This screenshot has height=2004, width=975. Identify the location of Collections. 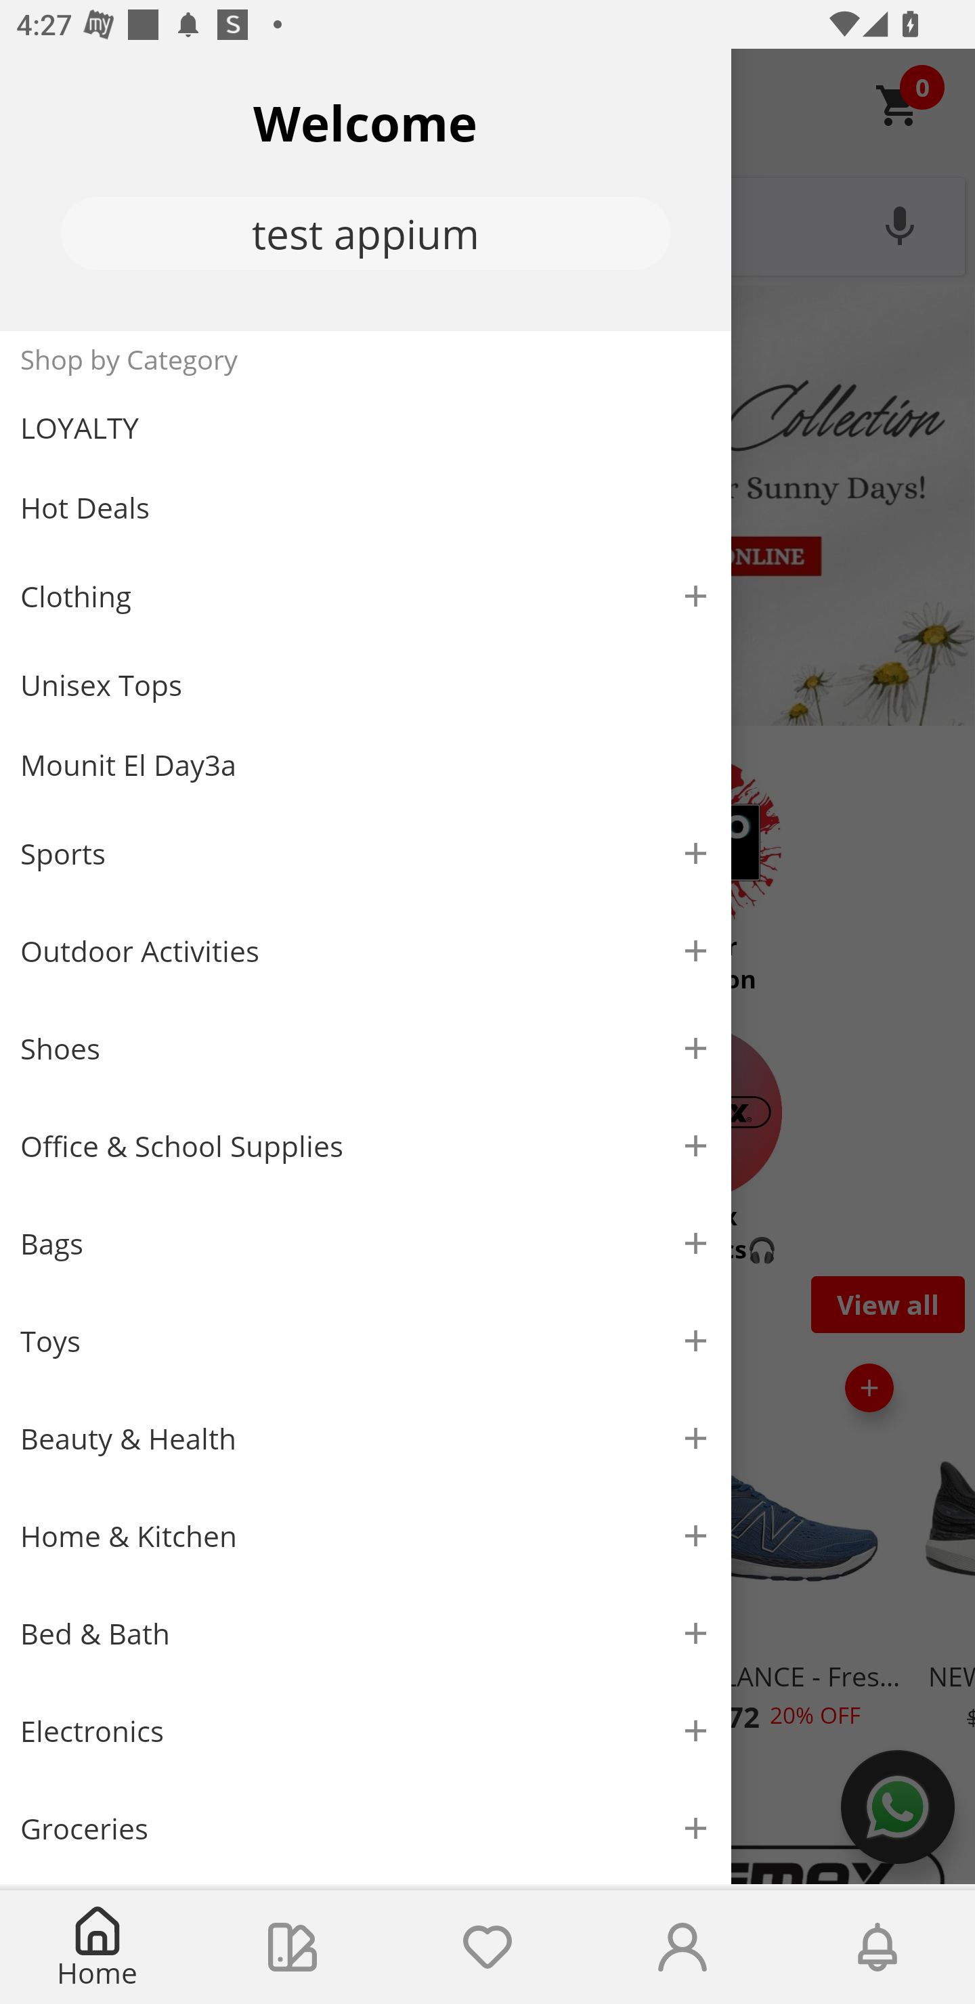
(292, 1947).